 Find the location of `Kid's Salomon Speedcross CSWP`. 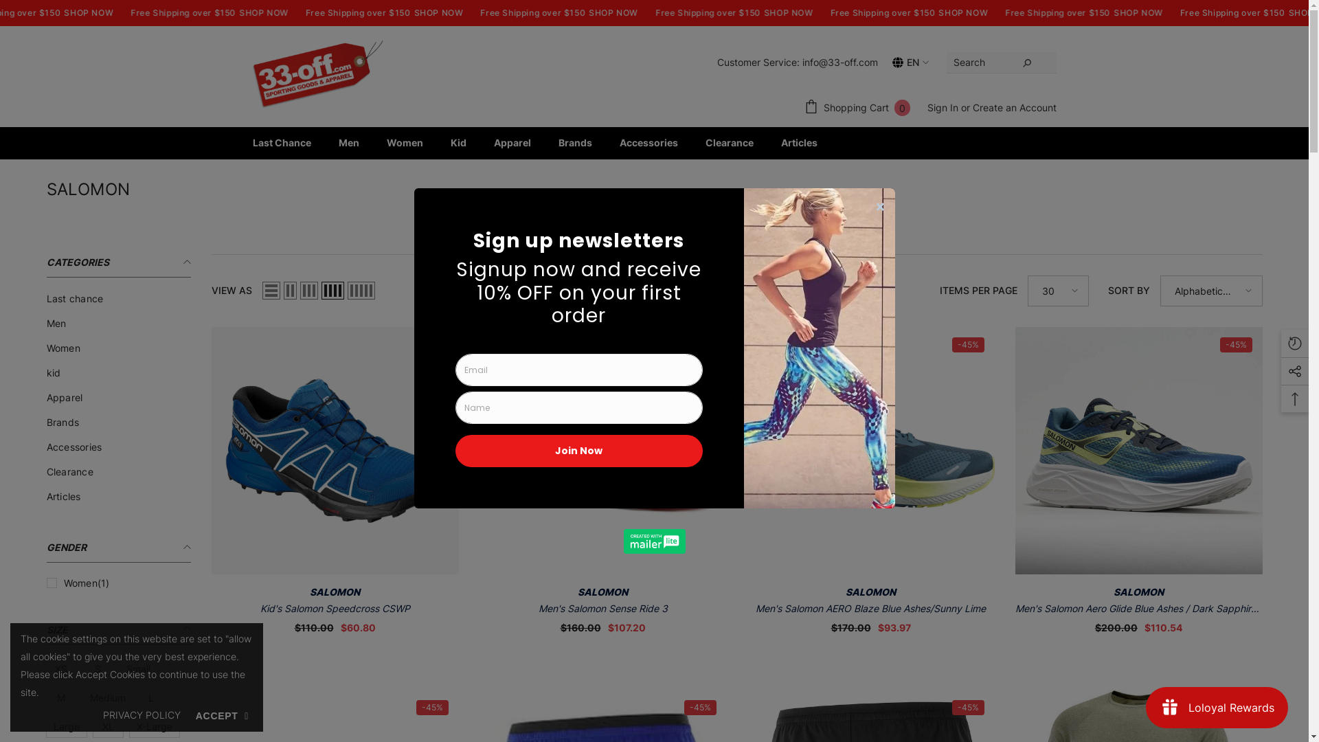

Kid's Salomon Speedcross CSWP is located at coordinates (335, 451).